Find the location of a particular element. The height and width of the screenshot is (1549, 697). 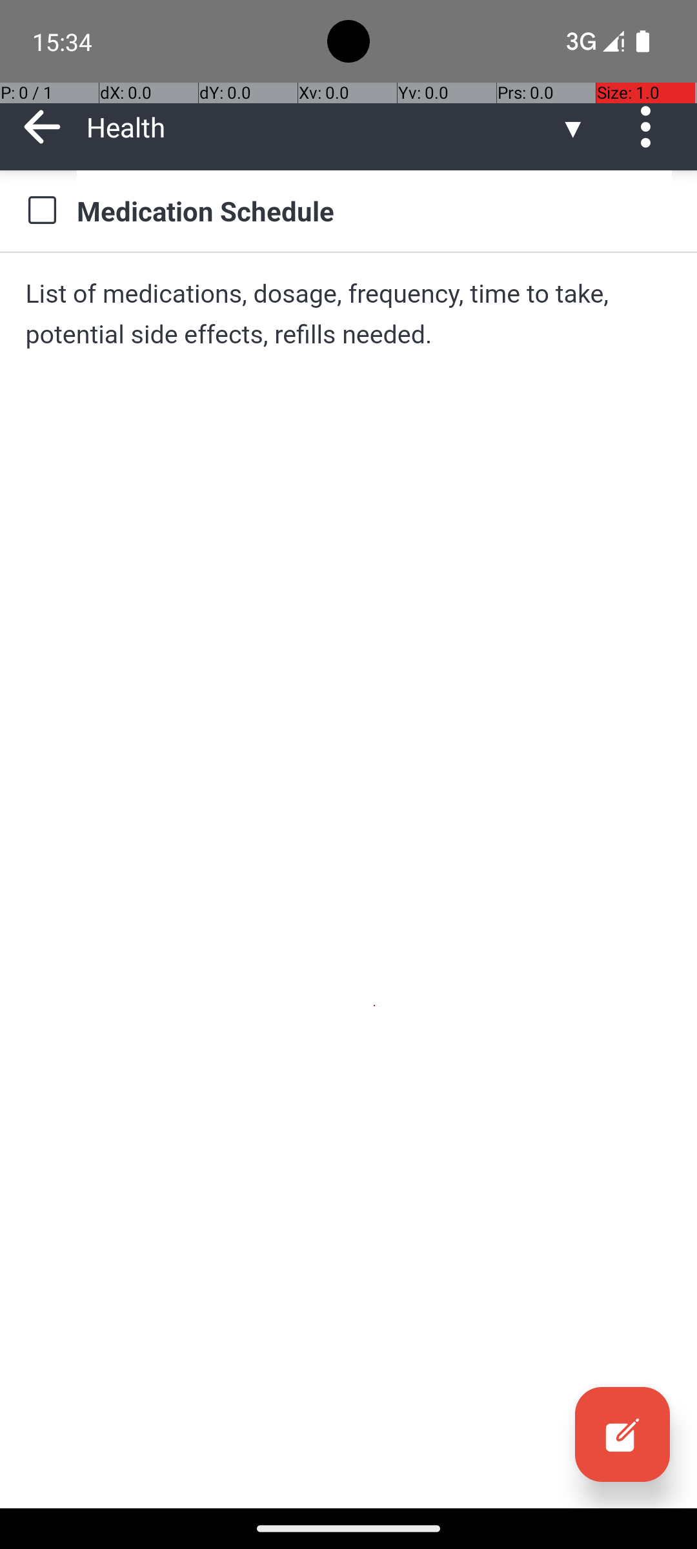

 is located at coordinates (43, 127).